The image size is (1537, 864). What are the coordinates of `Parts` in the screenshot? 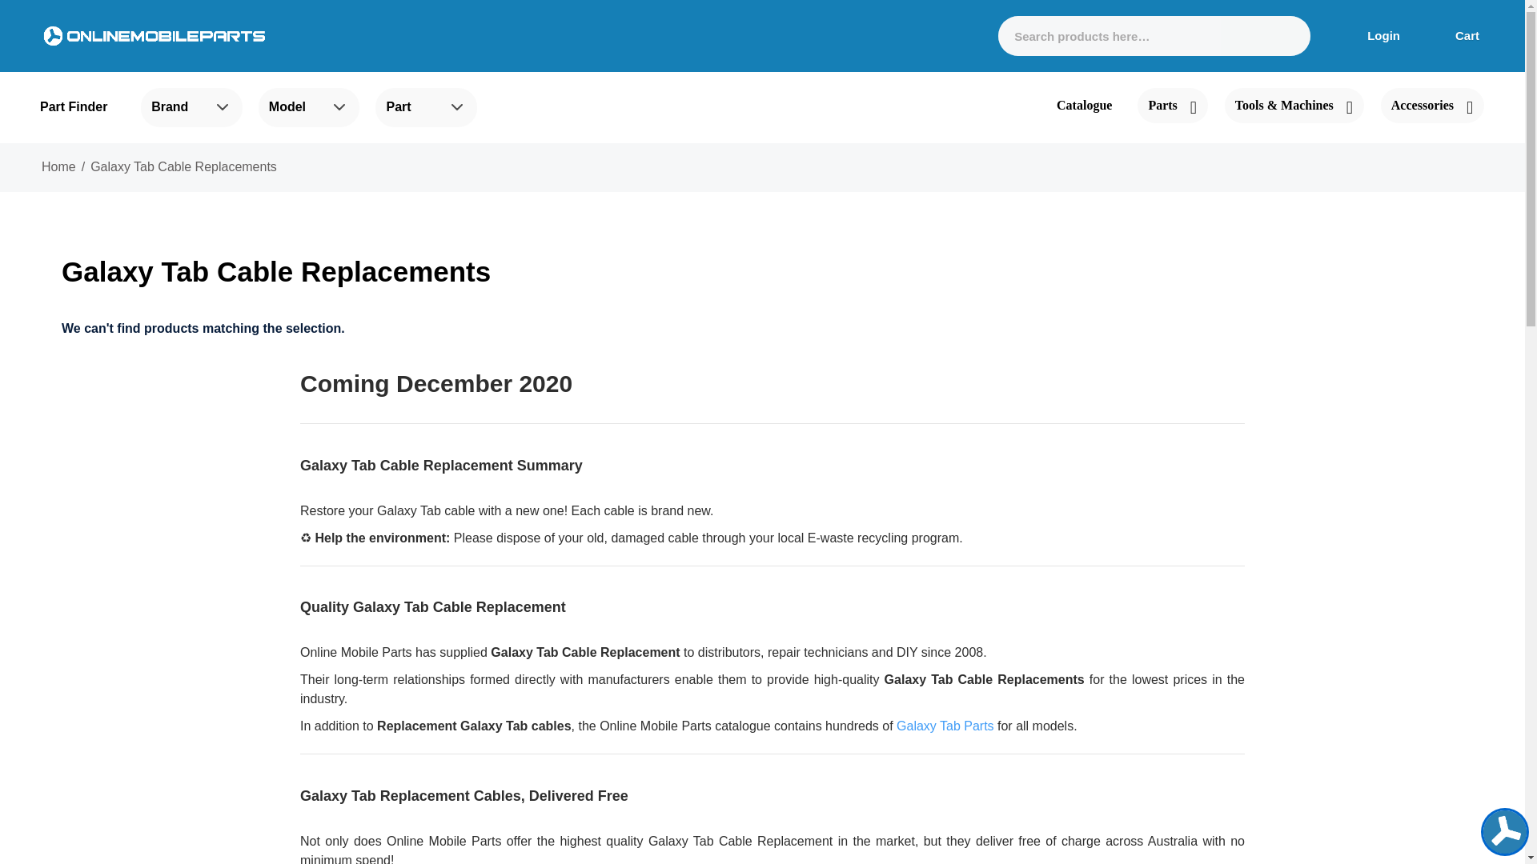 It's located at (1172, 106).